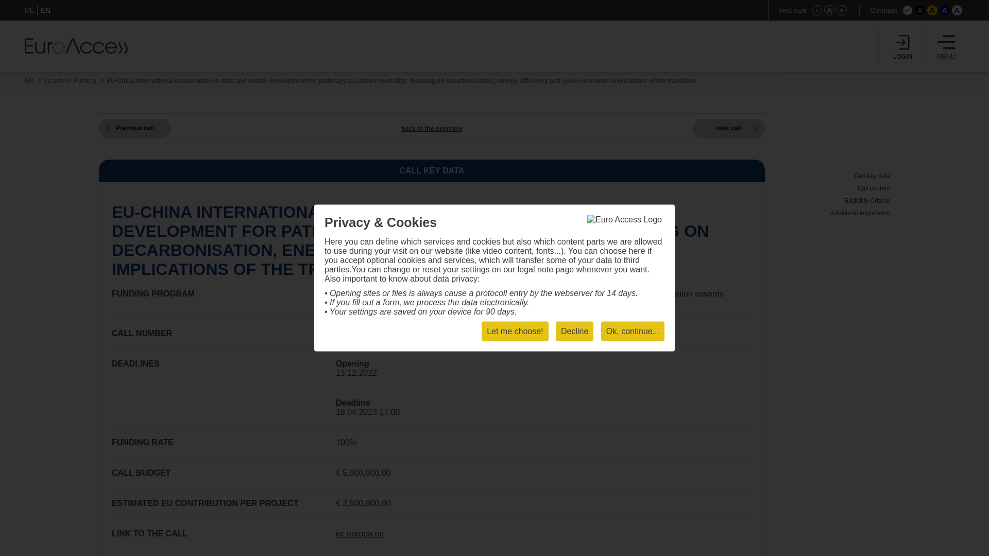  Describe the element at coordinates (817, 10) in the screenshot. I see `-` at that location.